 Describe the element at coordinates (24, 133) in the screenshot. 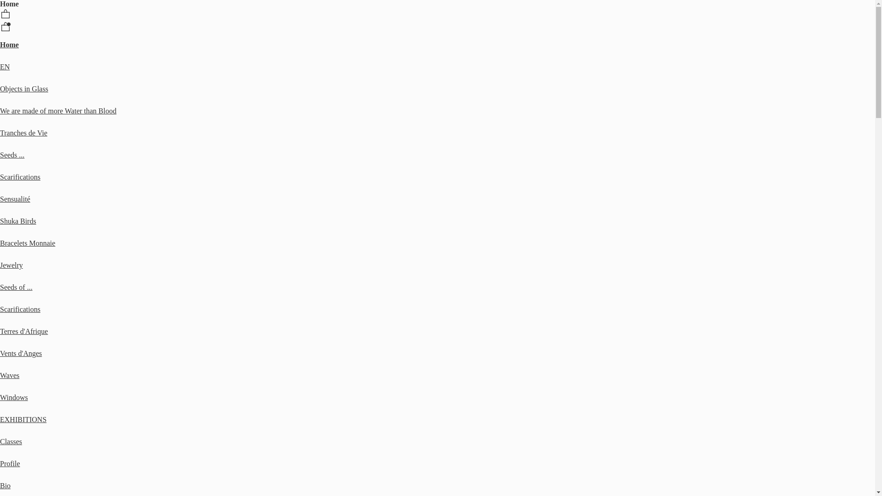

I see `Tranches de Vie` at that location.